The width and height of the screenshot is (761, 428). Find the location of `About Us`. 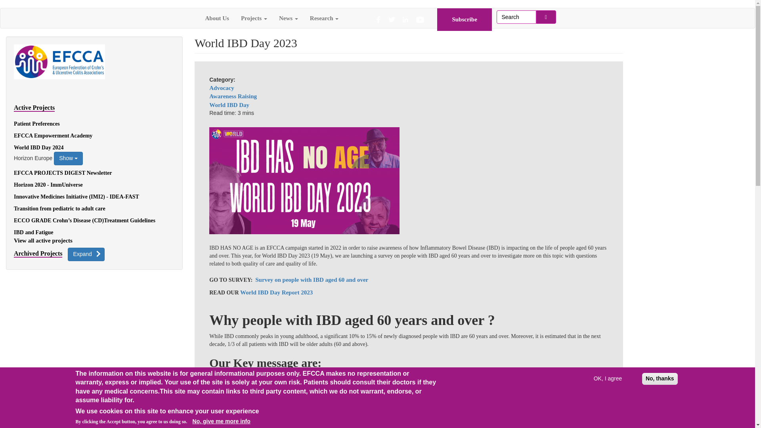

About Us is located at coordinates (216, 18).